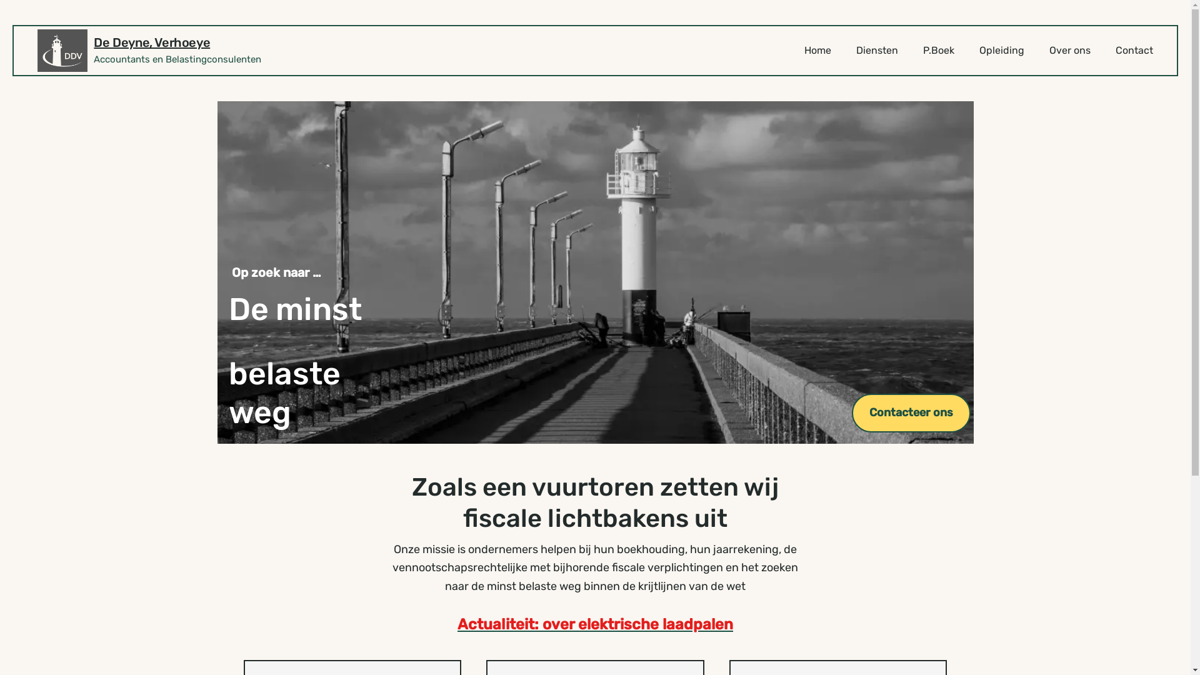 The width and height of the screenshot is (1200, 675). What do you see at coordinates (817, 51) in the screenshot?
I see `Home` at bounding box center [817, 51].